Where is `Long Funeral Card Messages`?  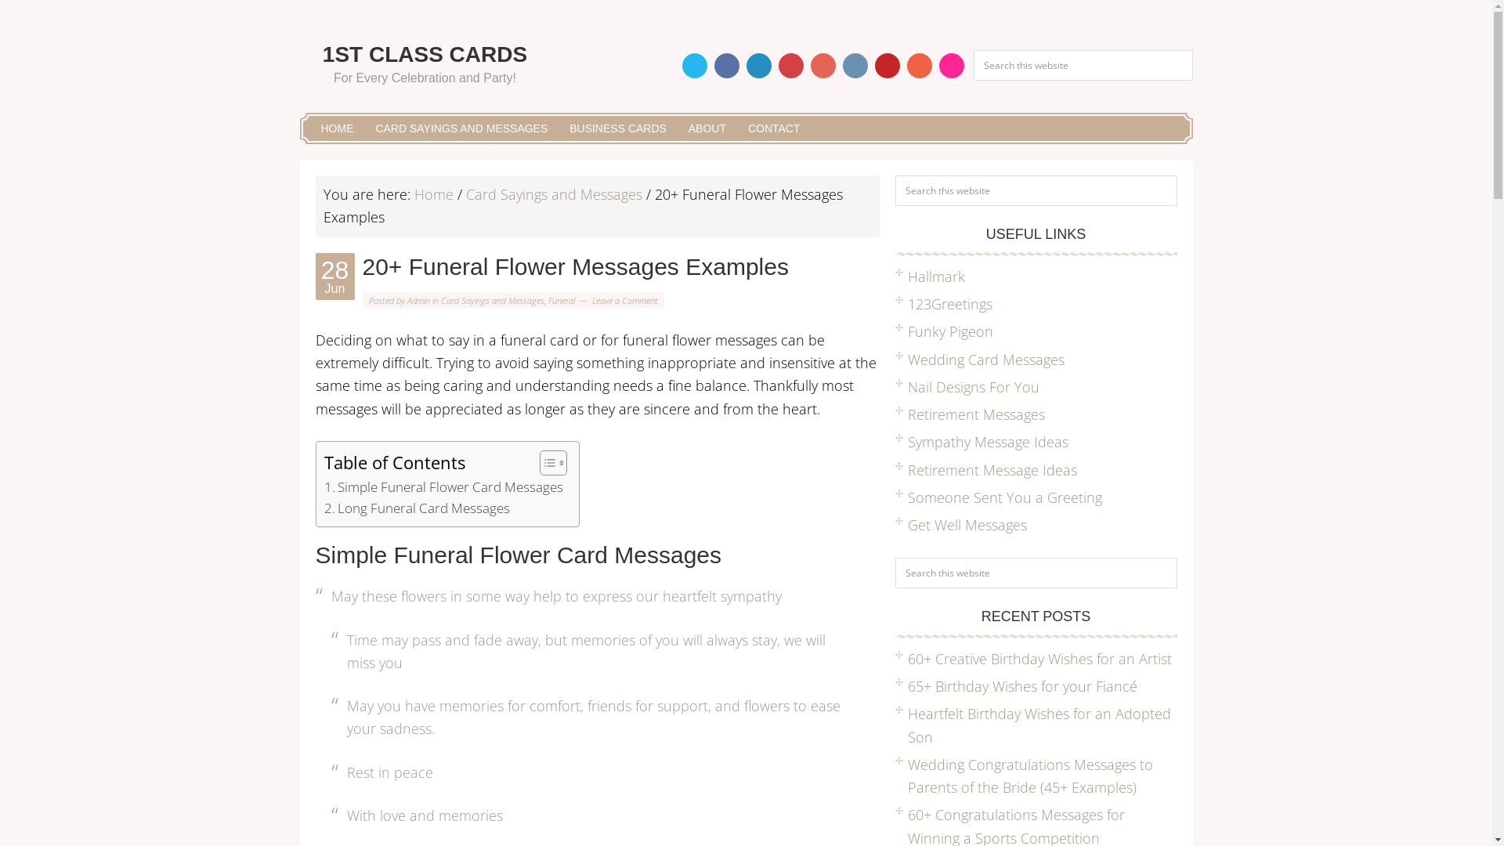
Long Funeral Card Messages is located at coordinates (417, 508).